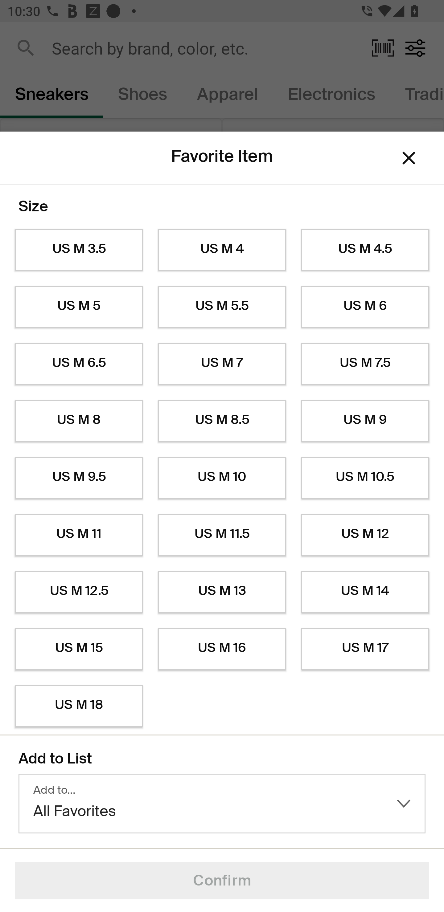  I want to click on US M 8, so click(79, 421).